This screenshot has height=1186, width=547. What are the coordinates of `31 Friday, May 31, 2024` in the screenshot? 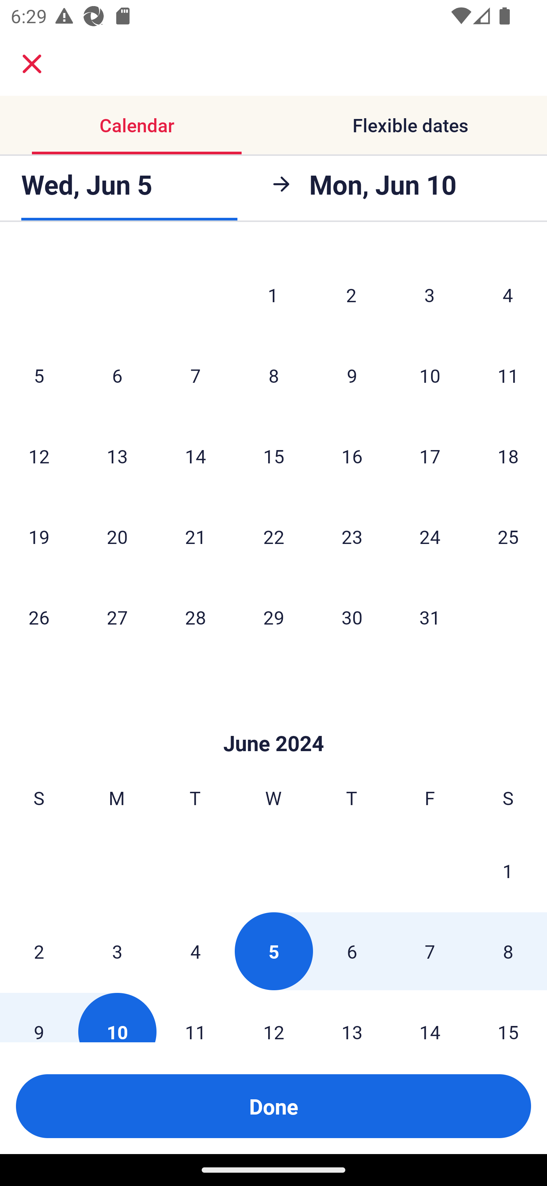 It's located at (430, 617).